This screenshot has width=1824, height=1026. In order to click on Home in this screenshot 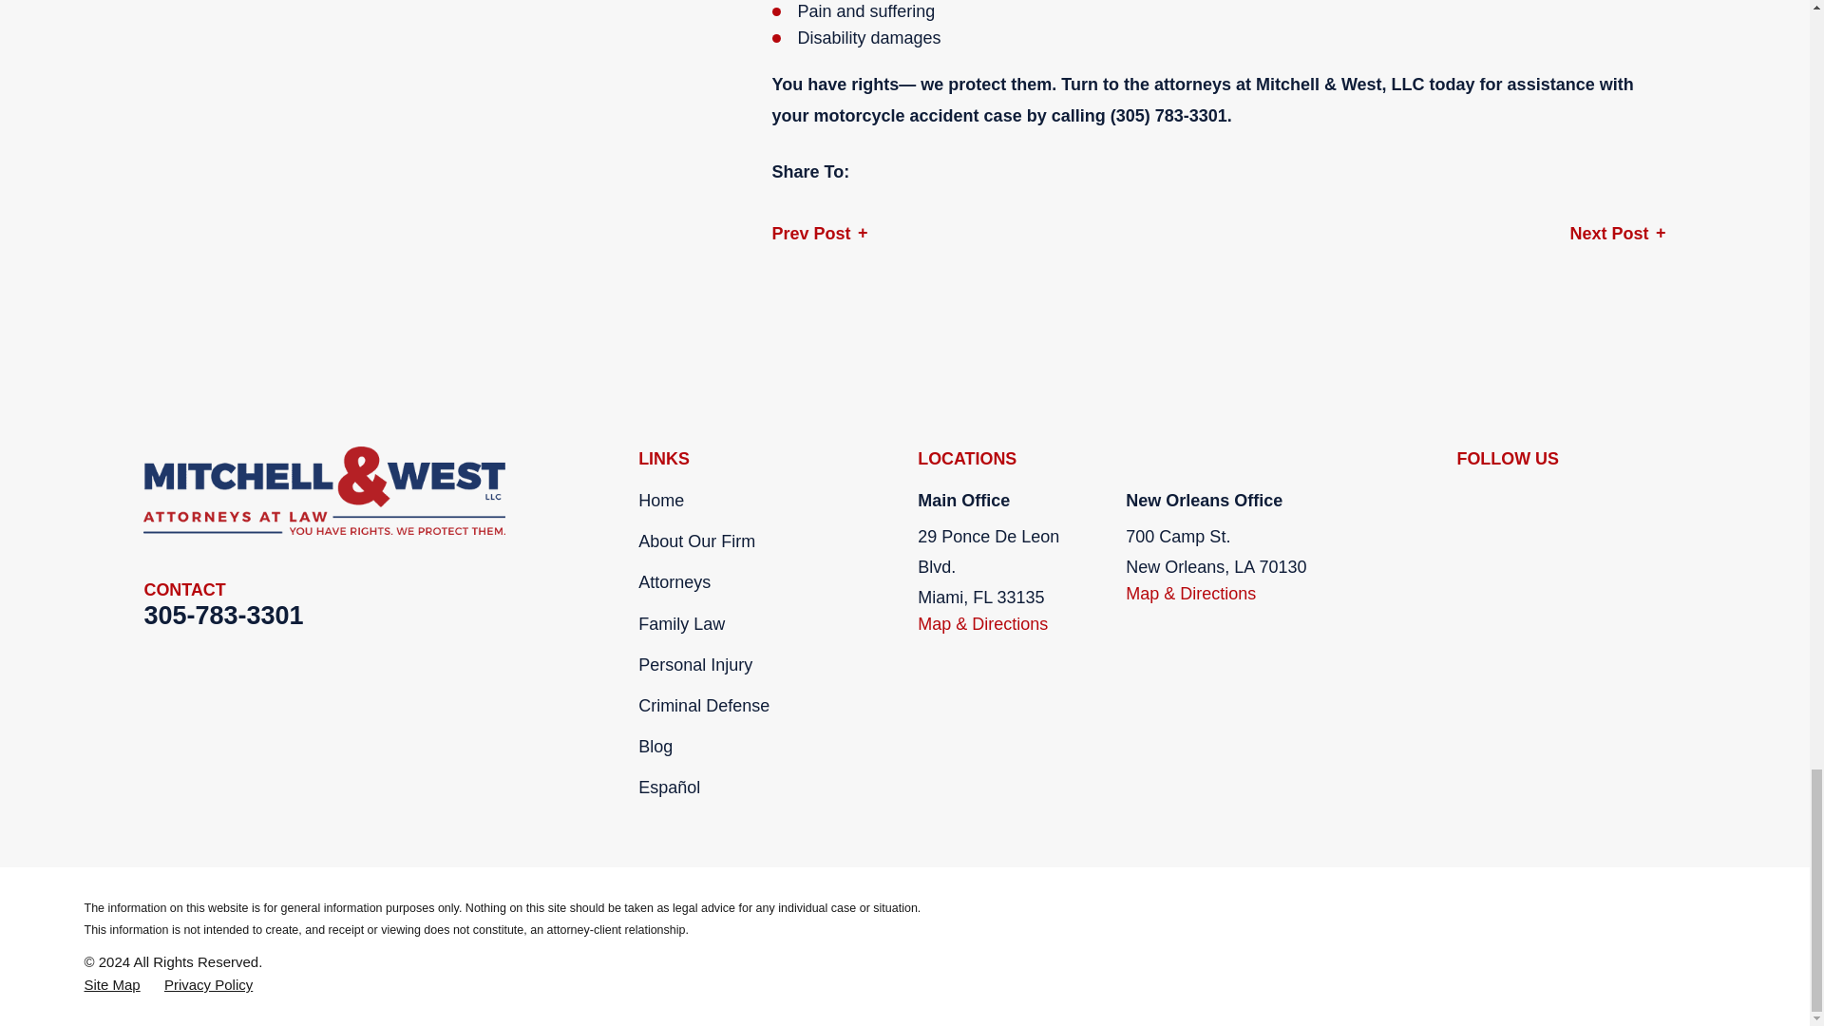, I will do `click(334, 490)`.